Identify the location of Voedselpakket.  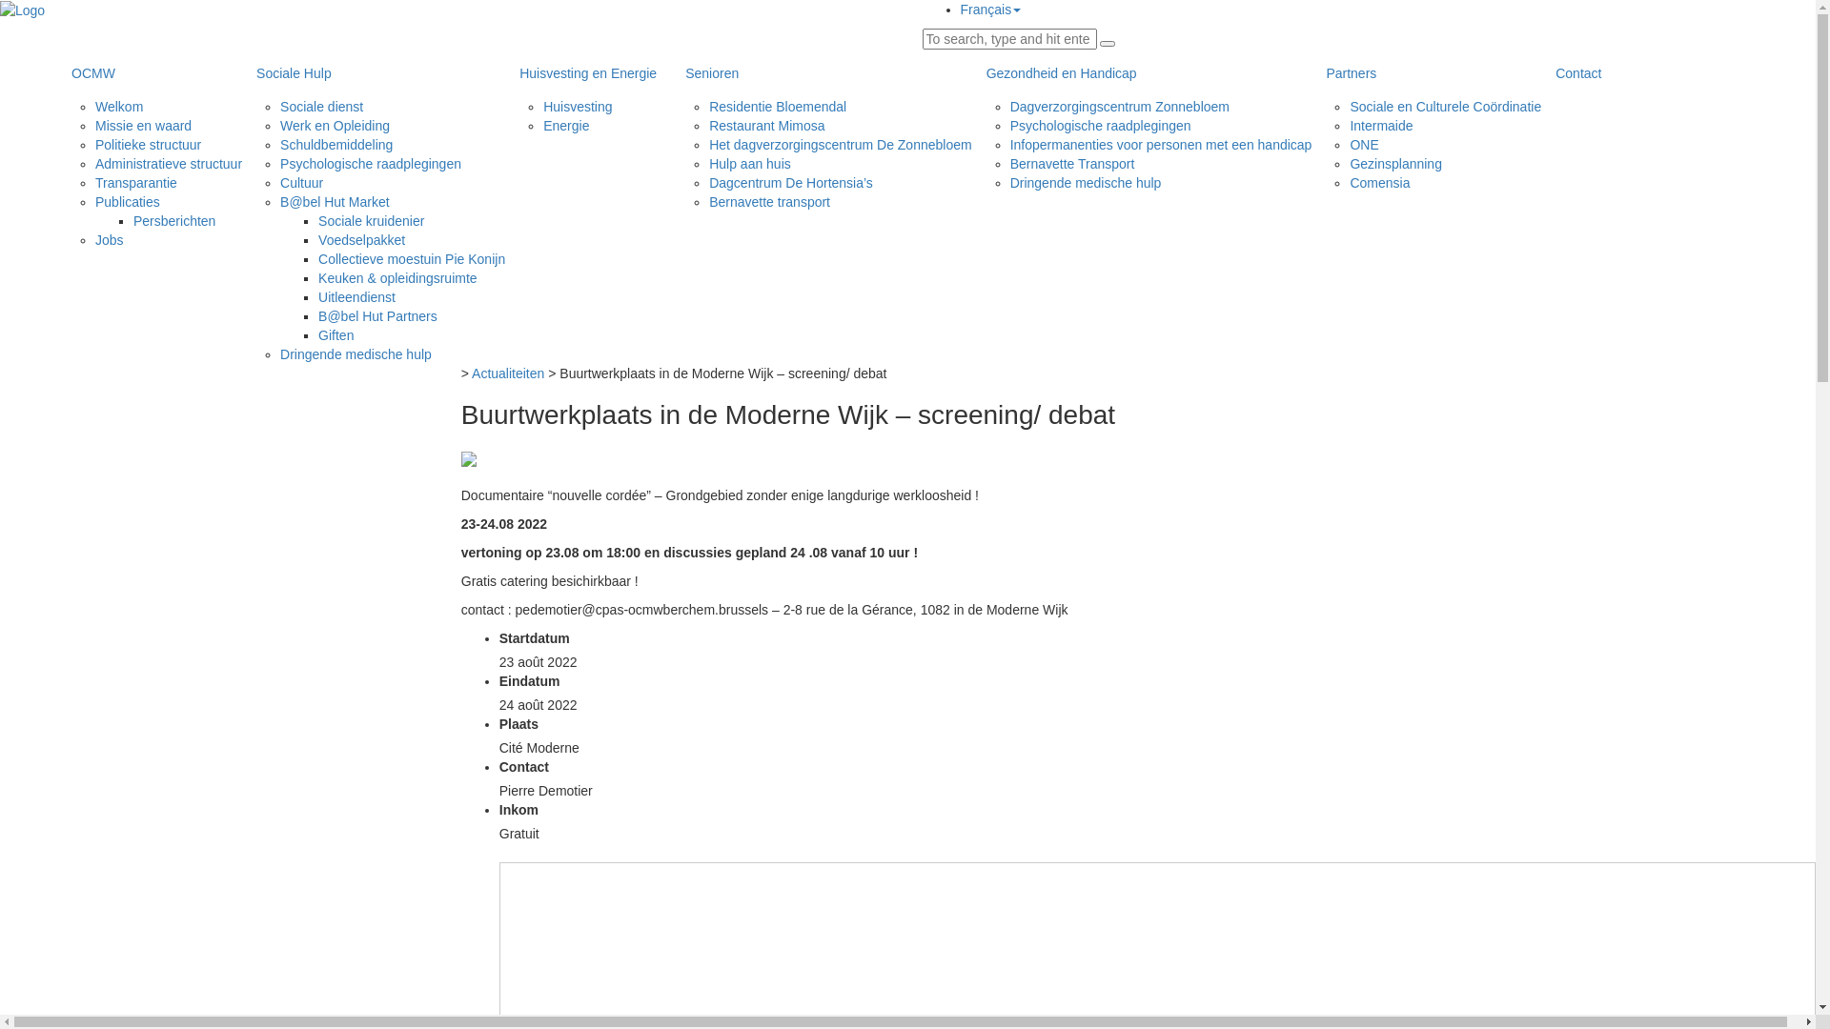
(362, 240).